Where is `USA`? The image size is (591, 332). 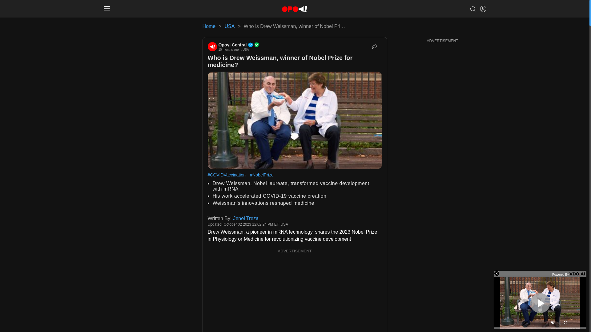
USA is located at coordinates (230, 26).